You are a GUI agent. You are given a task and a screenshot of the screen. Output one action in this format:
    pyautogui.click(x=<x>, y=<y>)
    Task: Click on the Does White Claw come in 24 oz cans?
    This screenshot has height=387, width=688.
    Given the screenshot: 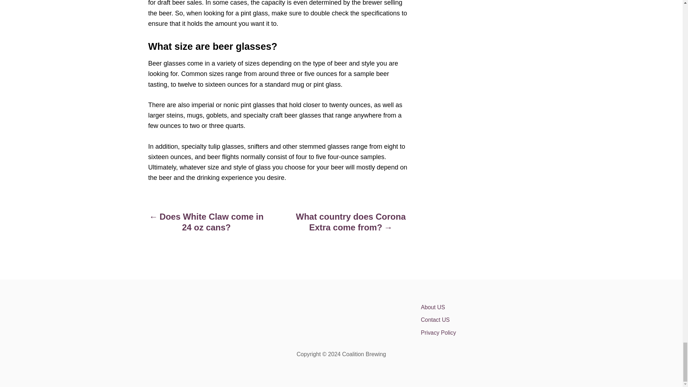 What is the action you would take?
    pyautogui.click(x=206, y=225)
    